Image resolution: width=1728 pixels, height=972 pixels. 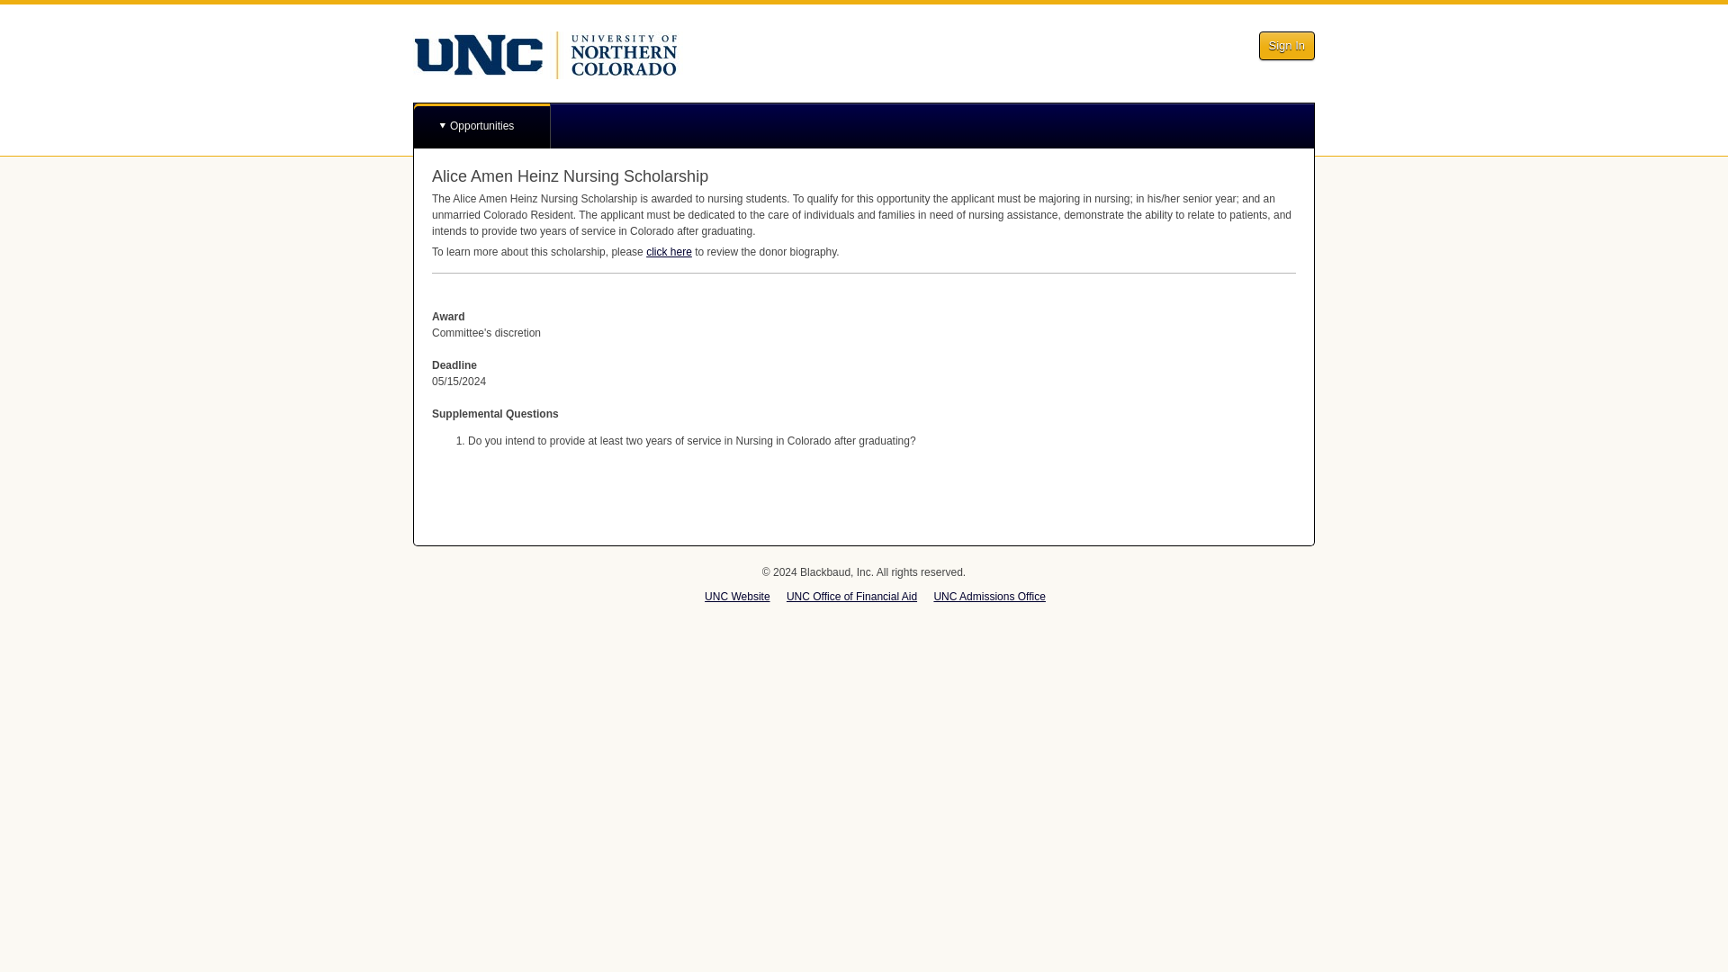 What do you see at coordinates (547, 54) in the screenshot?
I see `UNC Scholarship Application` at bounding box center [547, 54].